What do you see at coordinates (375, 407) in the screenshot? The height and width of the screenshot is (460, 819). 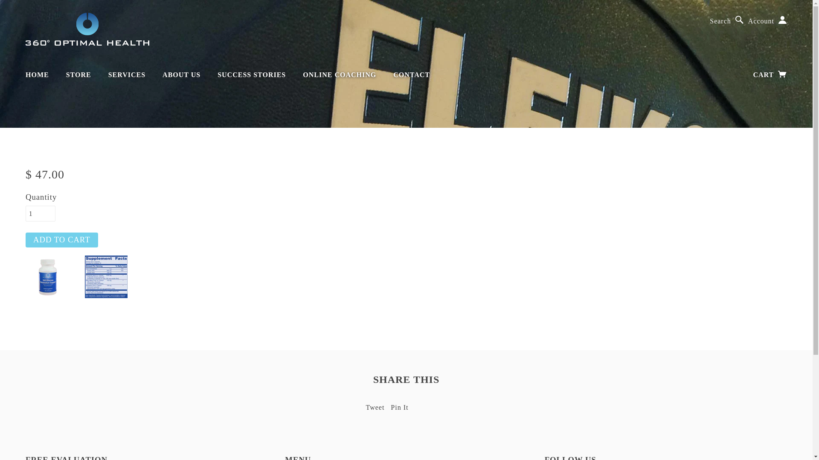 I see `Tweet` at bounding box center [375, 407].